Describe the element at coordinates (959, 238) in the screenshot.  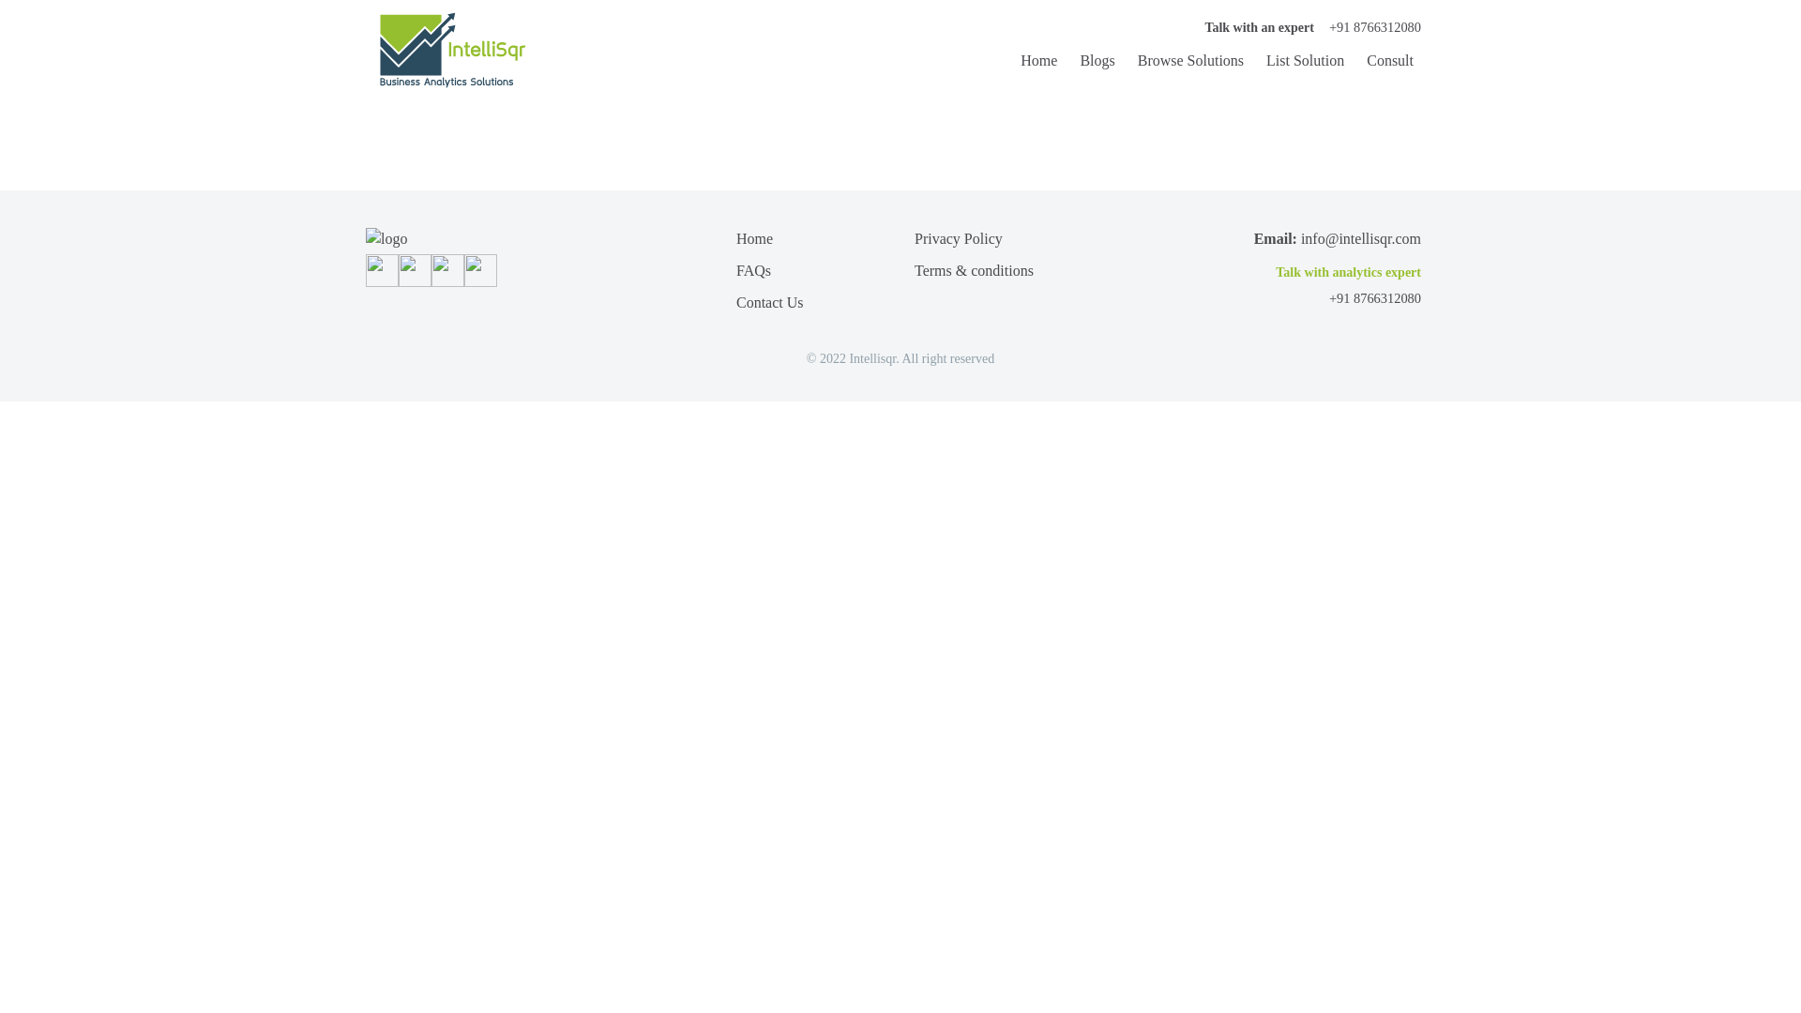
I see `Privacy Policy` at that location.